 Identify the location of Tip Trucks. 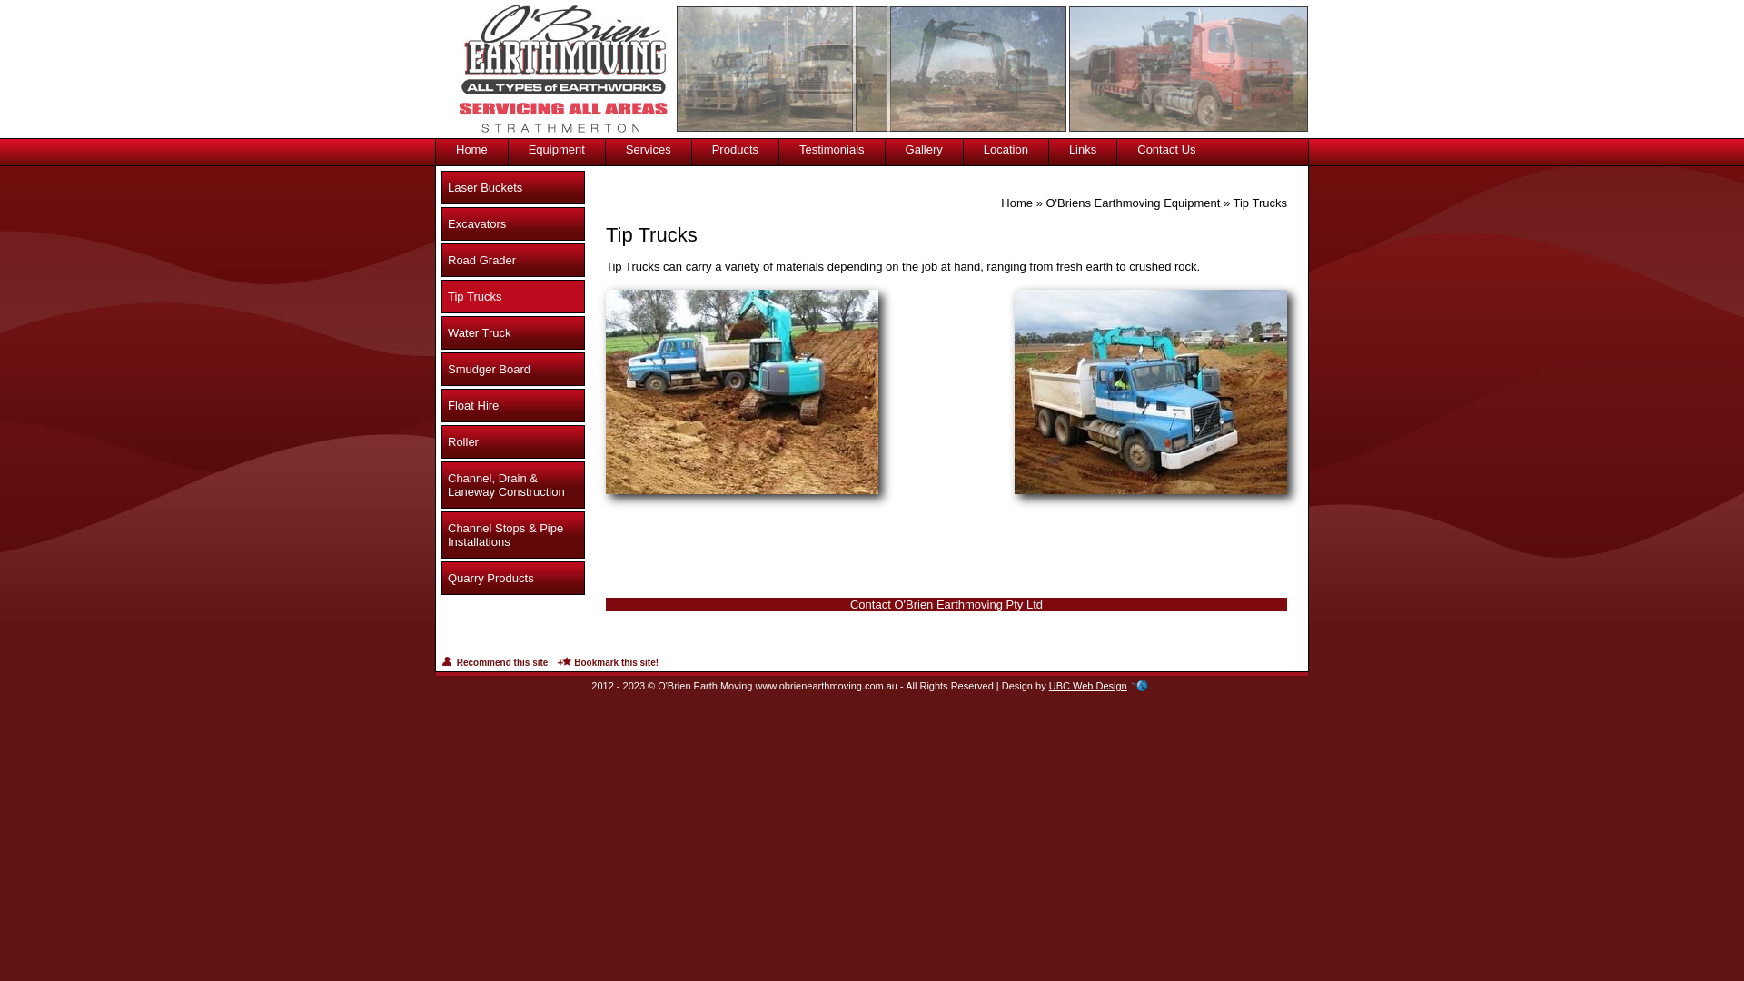
(1261, 203).